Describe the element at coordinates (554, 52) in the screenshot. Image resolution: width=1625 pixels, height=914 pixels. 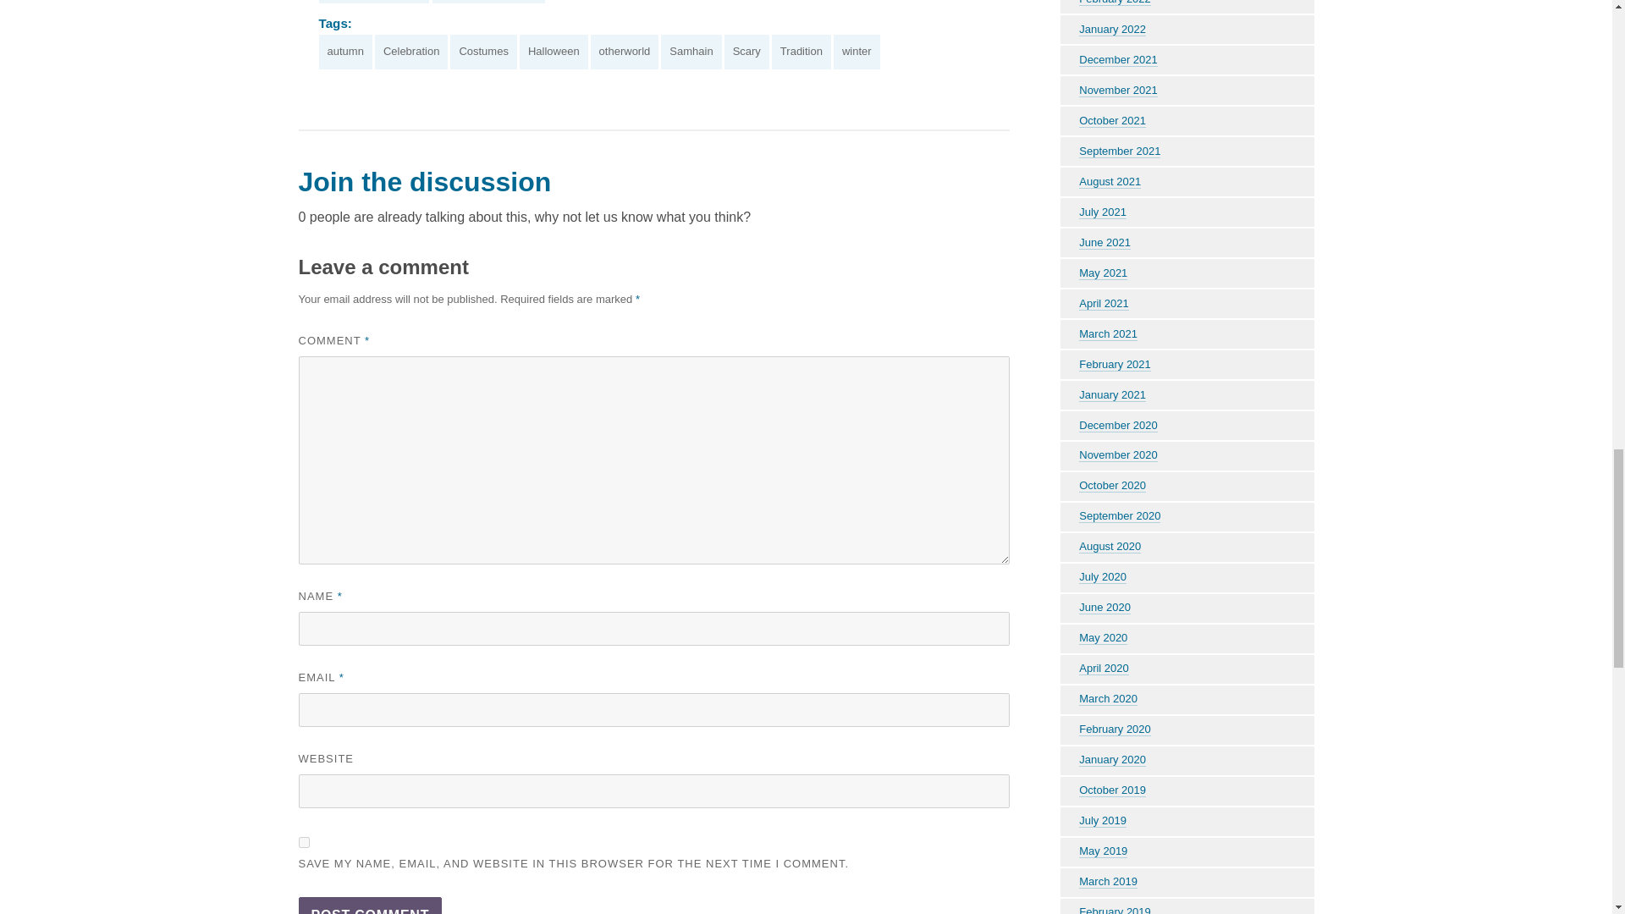
I see `Halloween` at that location.